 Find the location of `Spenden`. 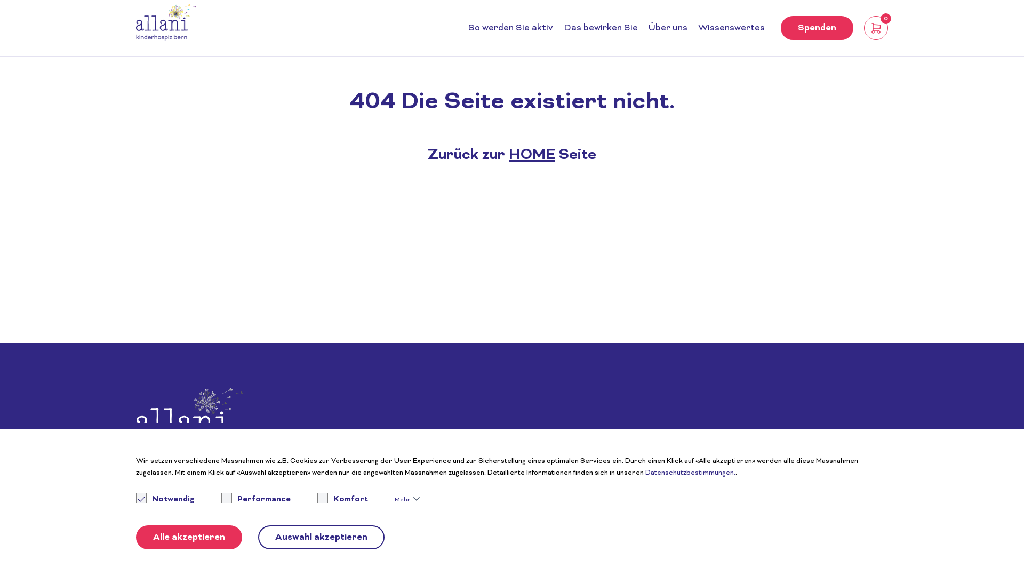

Spenden is located at coordinates (852, 437).